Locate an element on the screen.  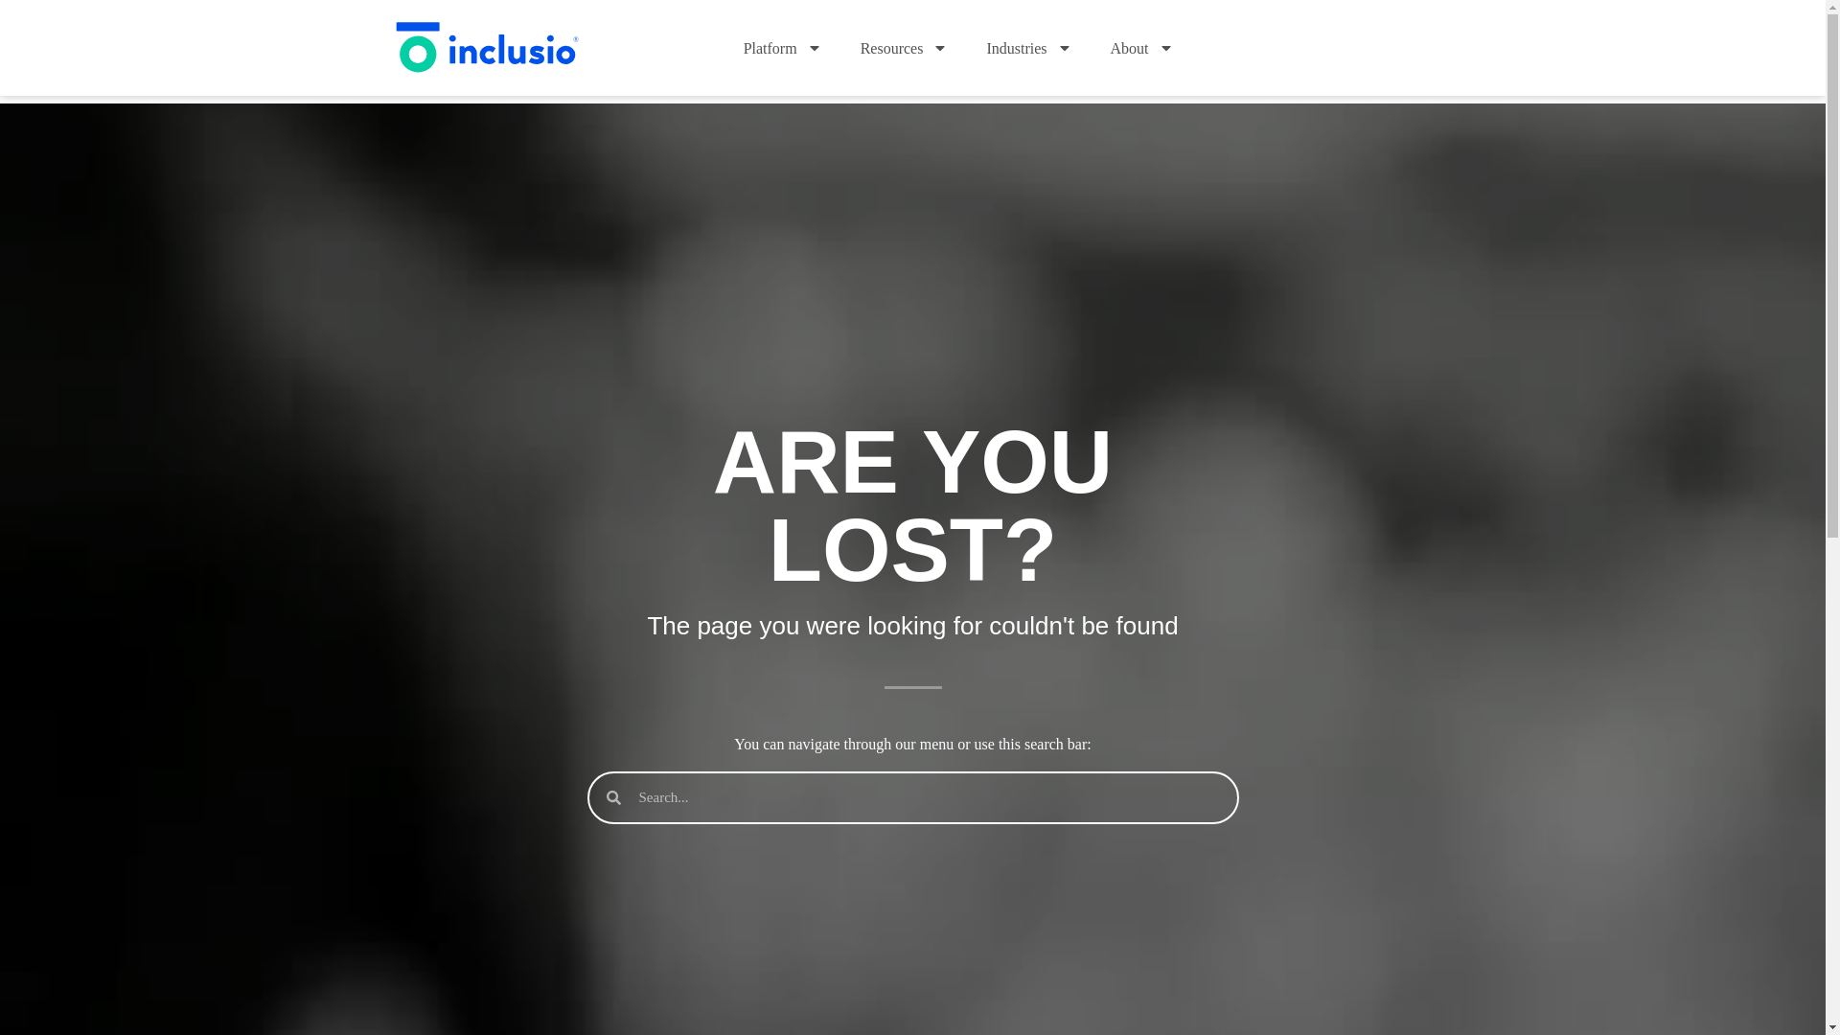
About is located at coordinates (1141, 48).